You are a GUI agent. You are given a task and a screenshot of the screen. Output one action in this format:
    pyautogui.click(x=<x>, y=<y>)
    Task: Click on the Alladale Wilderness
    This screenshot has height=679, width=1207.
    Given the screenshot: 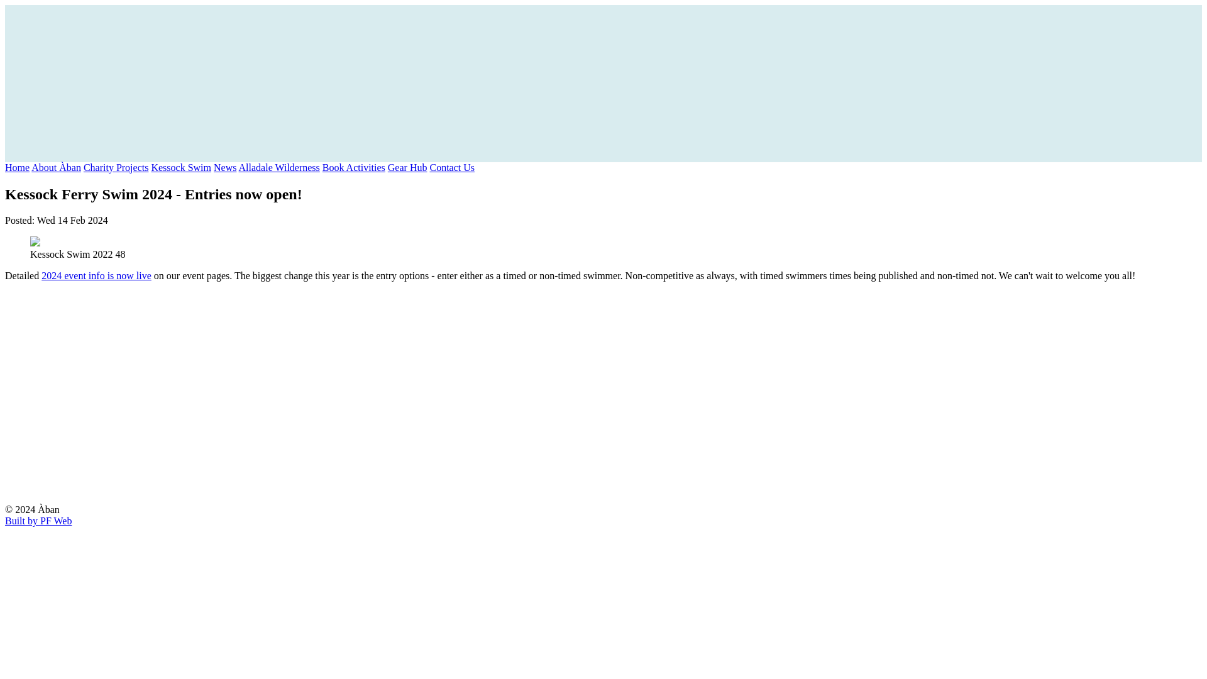 What is the action you would take?
    pyautogui.click(x=279, y=167)
    